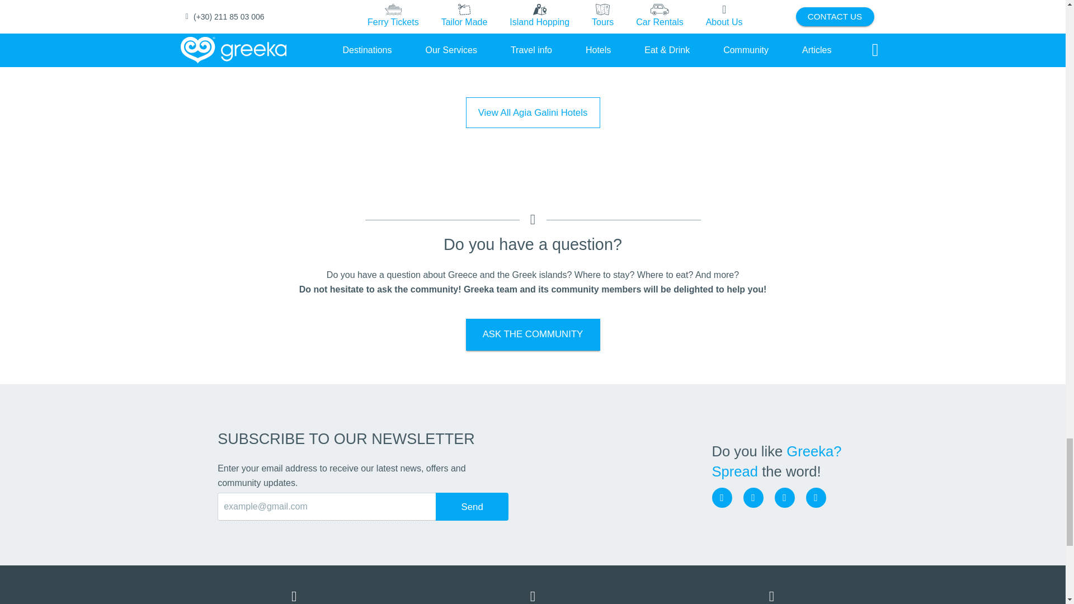  What do you see at coordinates (753, 498) in the screenshot?
I see `Instagram` at bounding box center [753, 498].